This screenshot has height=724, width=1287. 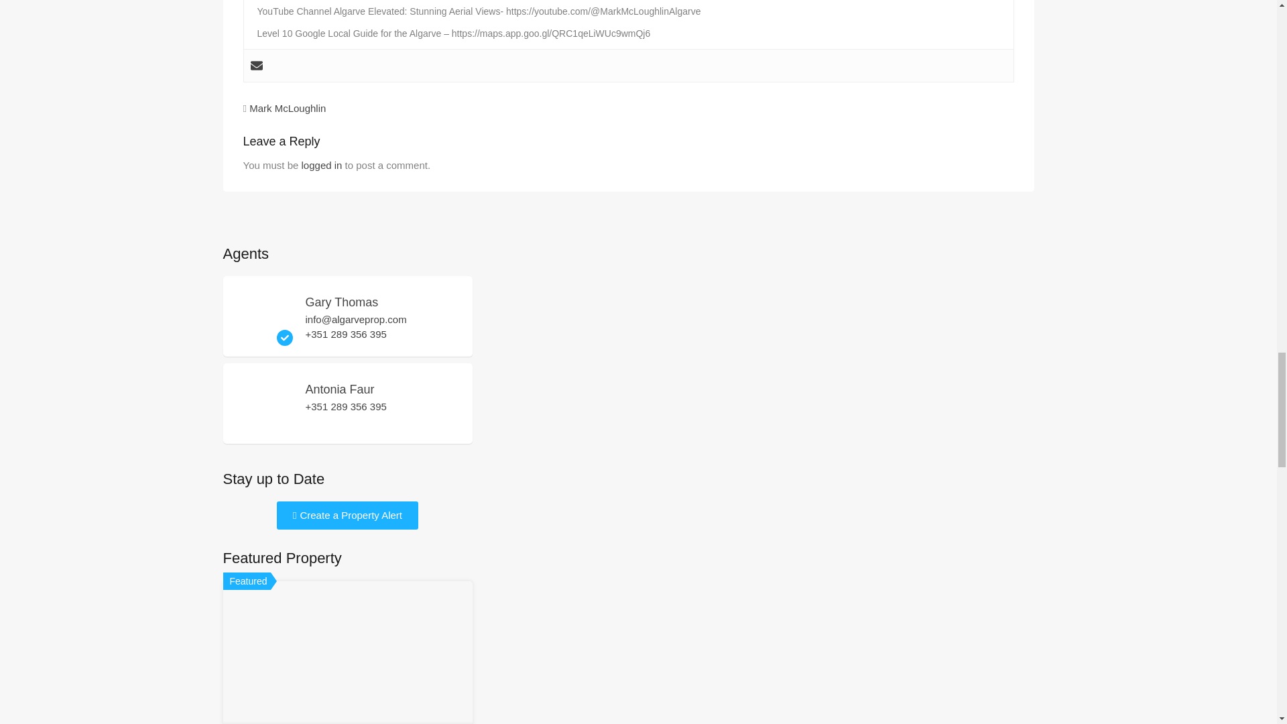 I want to click on User email, so click(x=256, y=65).